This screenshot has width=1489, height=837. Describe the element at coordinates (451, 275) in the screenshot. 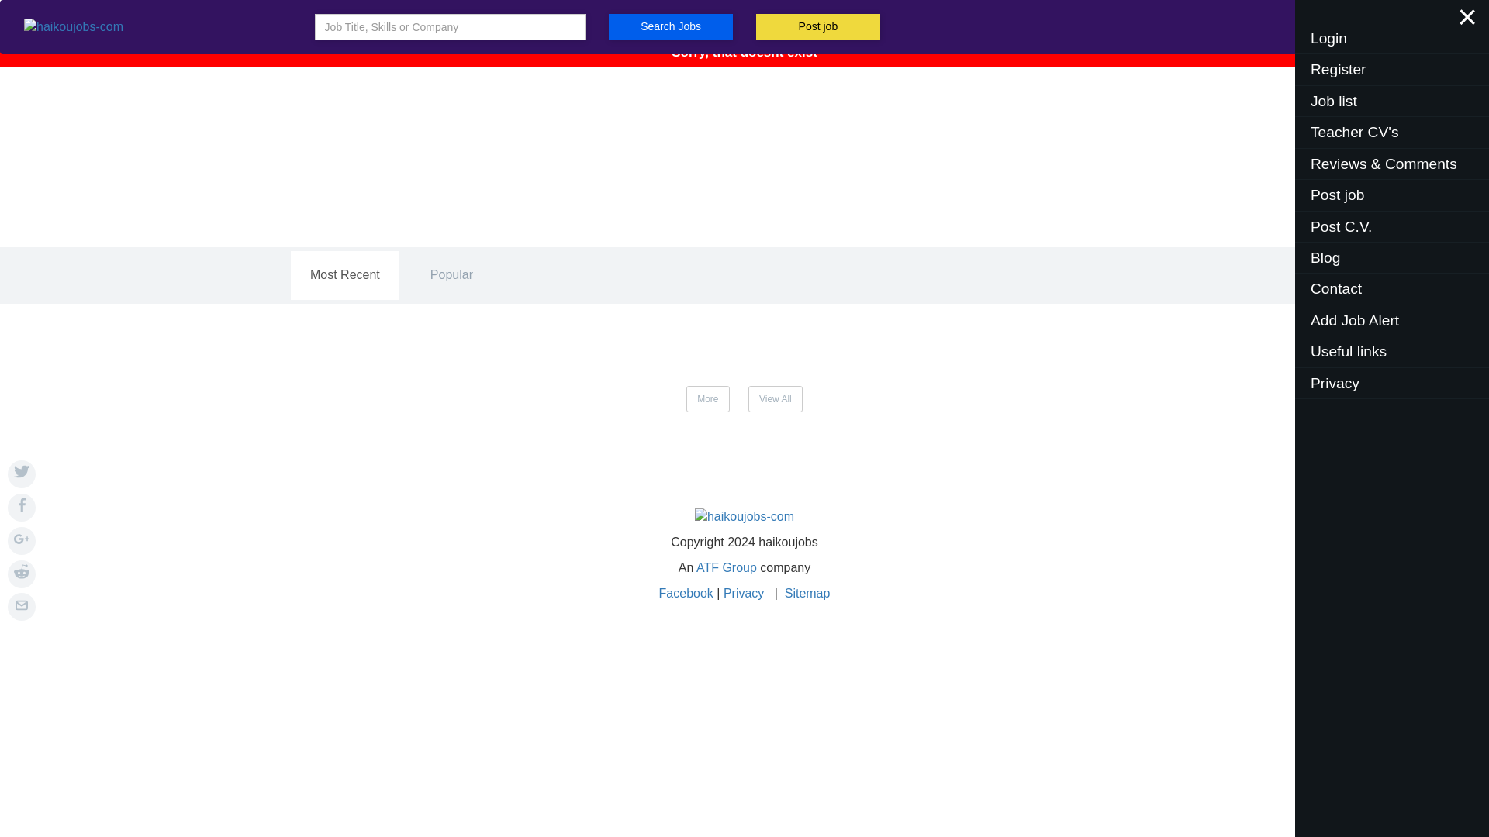

I see `Popular` at that location.